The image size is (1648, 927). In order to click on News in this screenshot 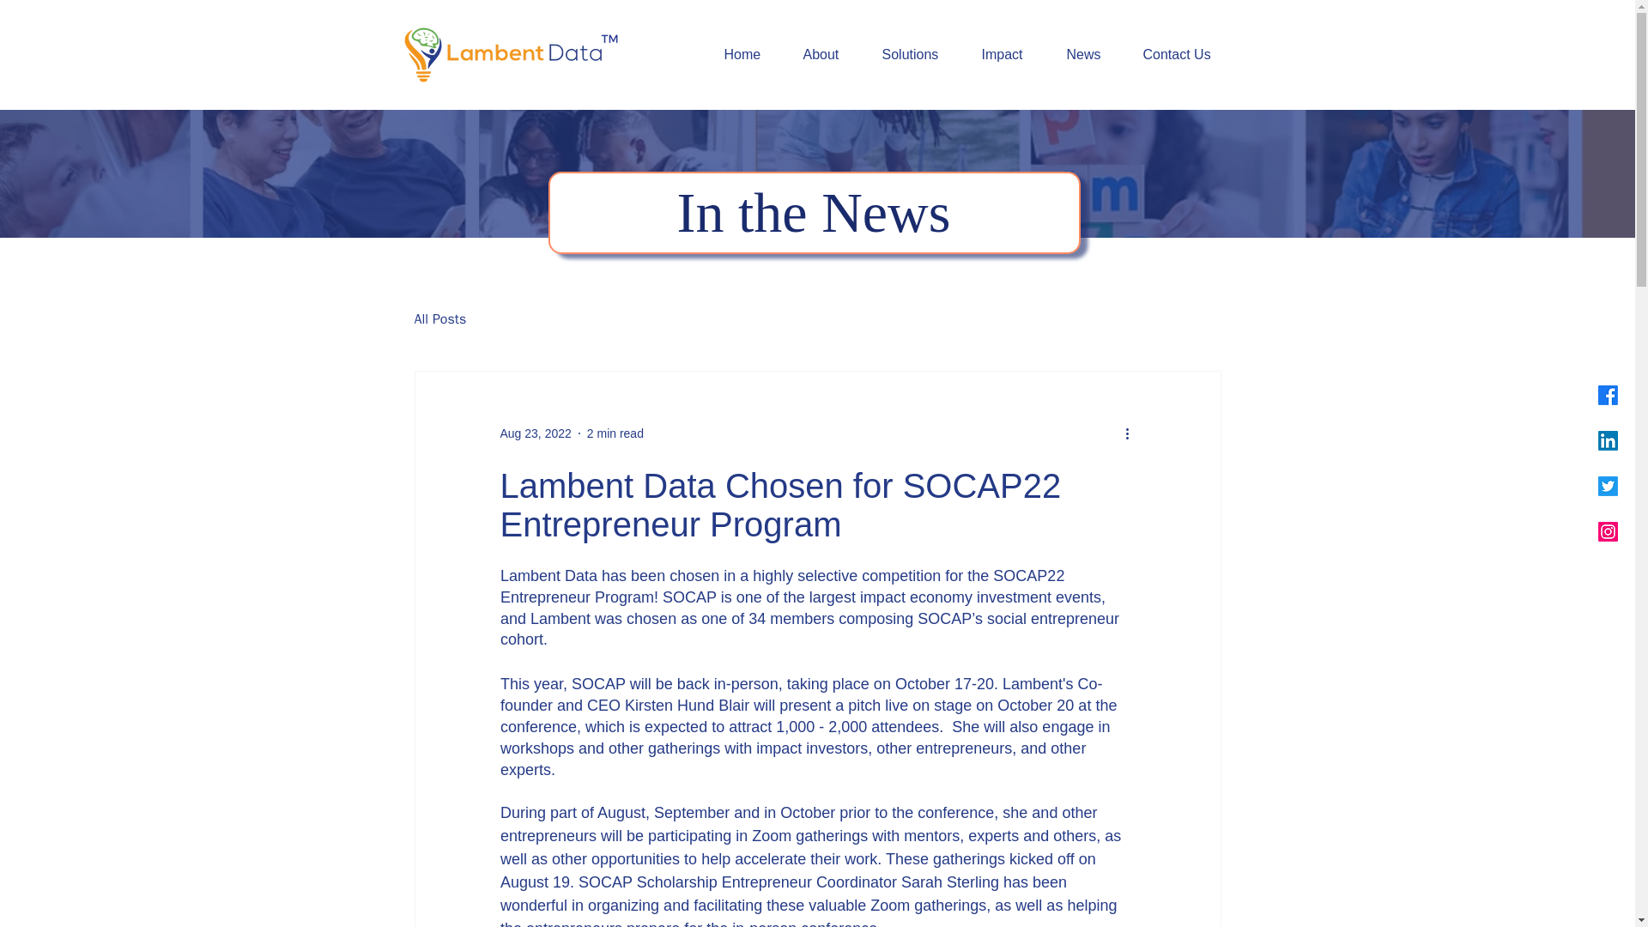, I will do `click(1092, 54)`.